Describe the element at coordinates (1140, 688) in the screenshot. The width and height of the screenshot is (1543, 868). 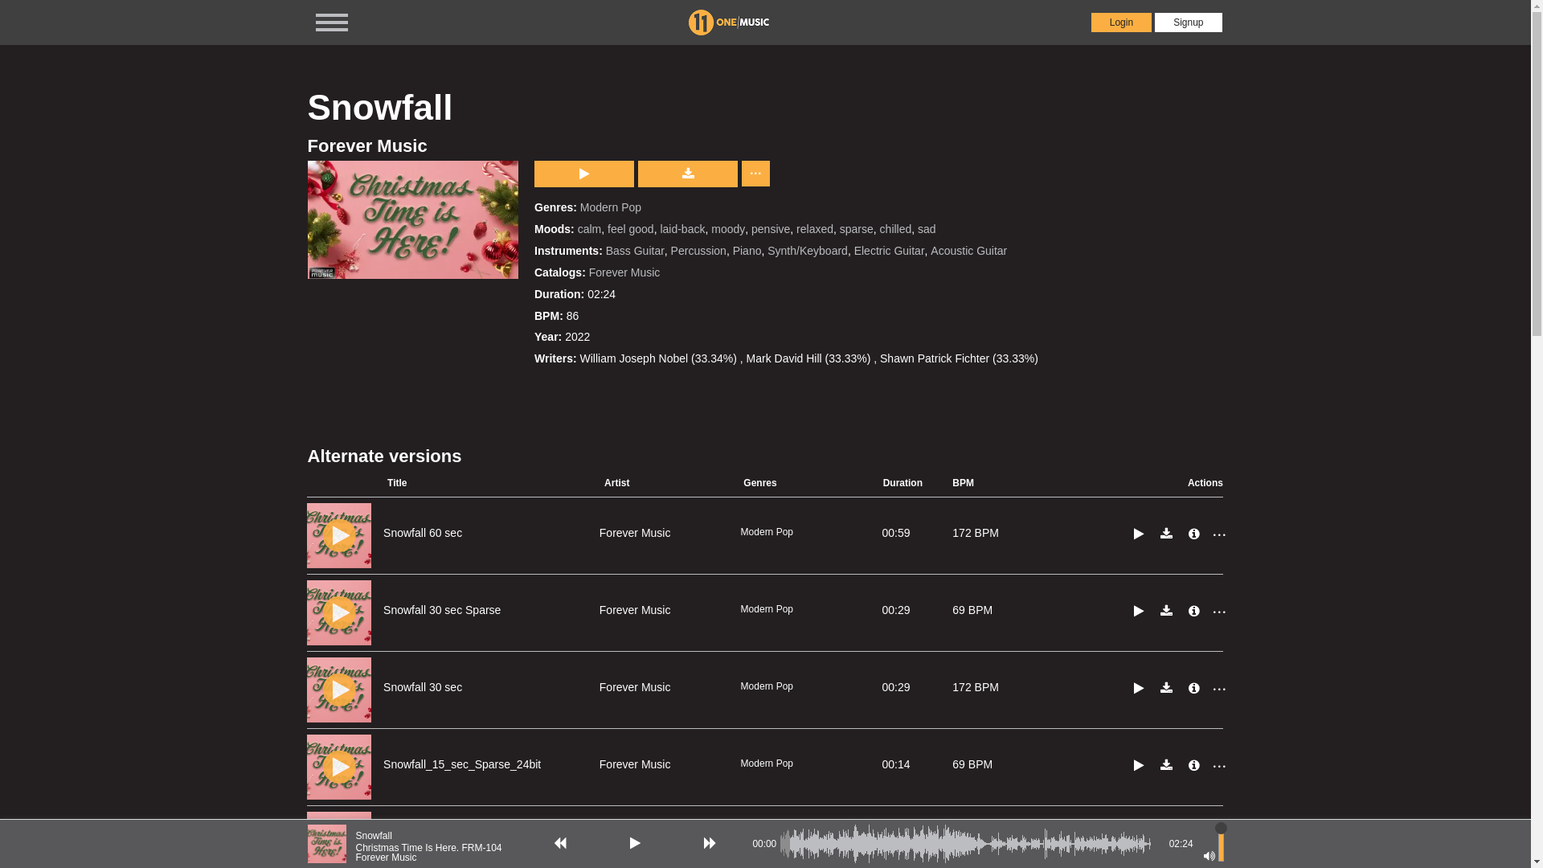
I see `Play Snowfall 30 Sec` at that location.